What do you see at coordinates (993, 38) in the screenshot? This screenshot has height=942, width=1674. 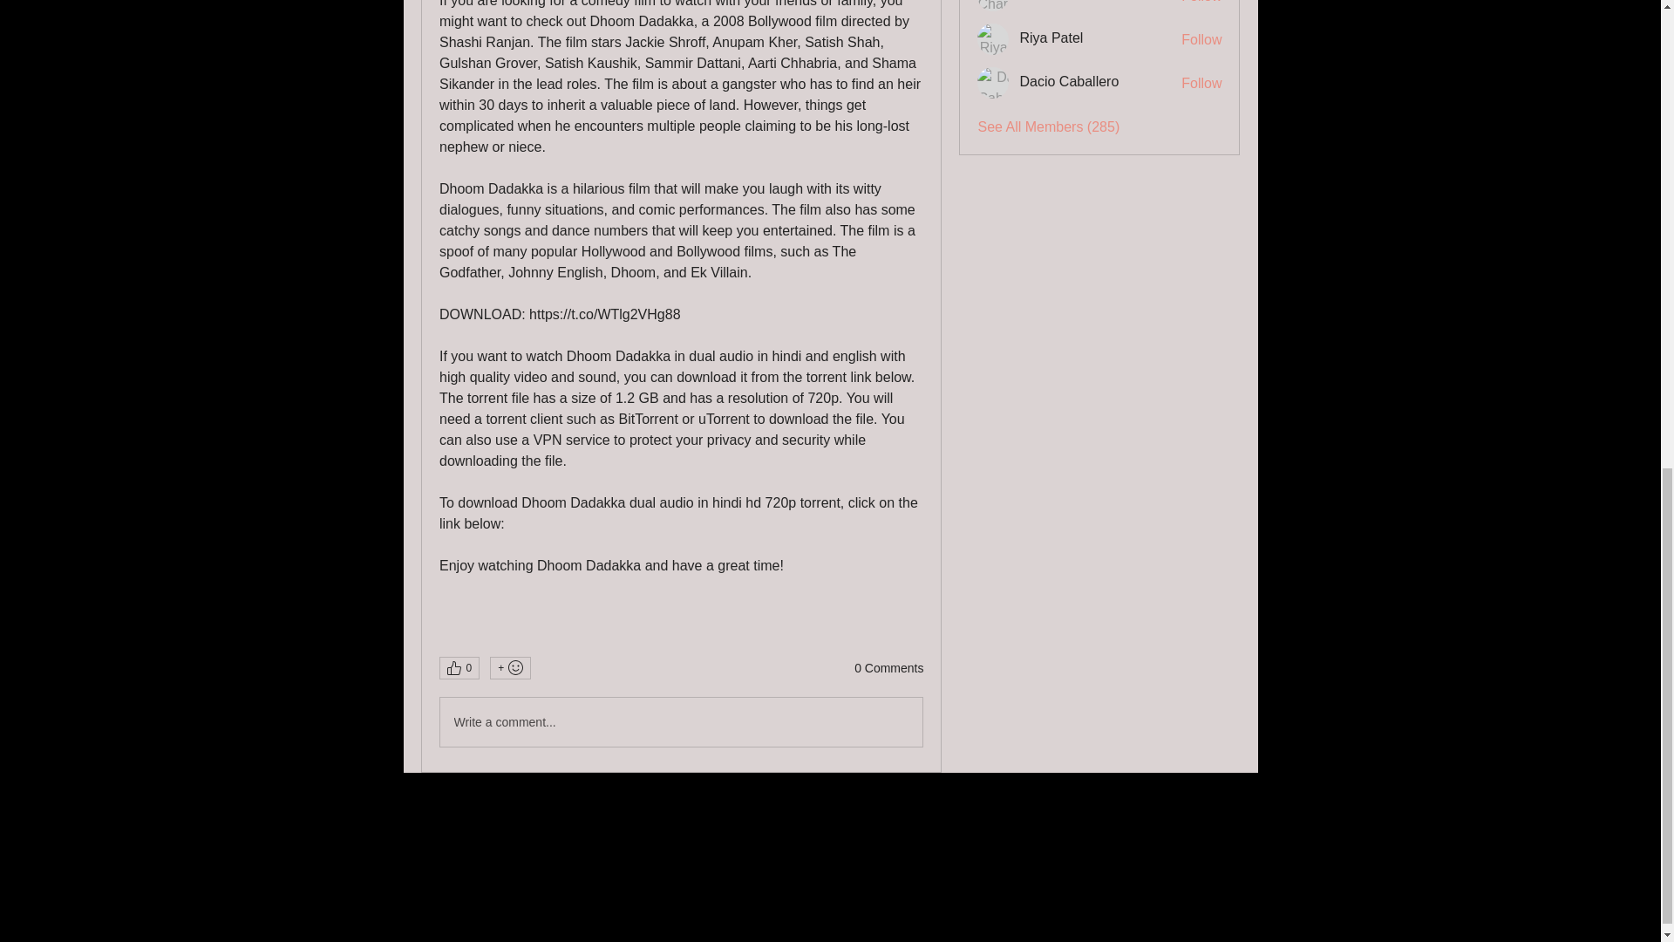 I see `Riya Patel` at bounding box center [993, 38].